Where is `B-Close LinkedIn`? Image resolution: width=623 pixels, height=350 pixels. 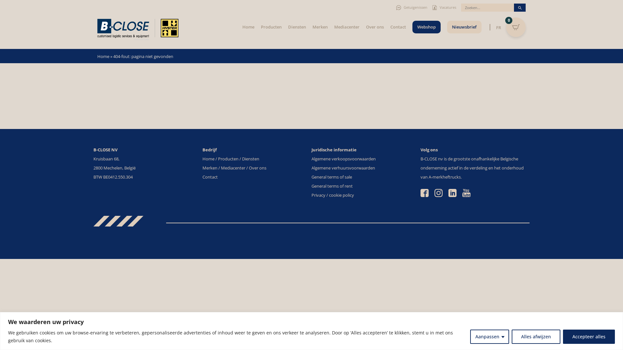 B-Close LinkedIn is located at coordinates (453, 192).